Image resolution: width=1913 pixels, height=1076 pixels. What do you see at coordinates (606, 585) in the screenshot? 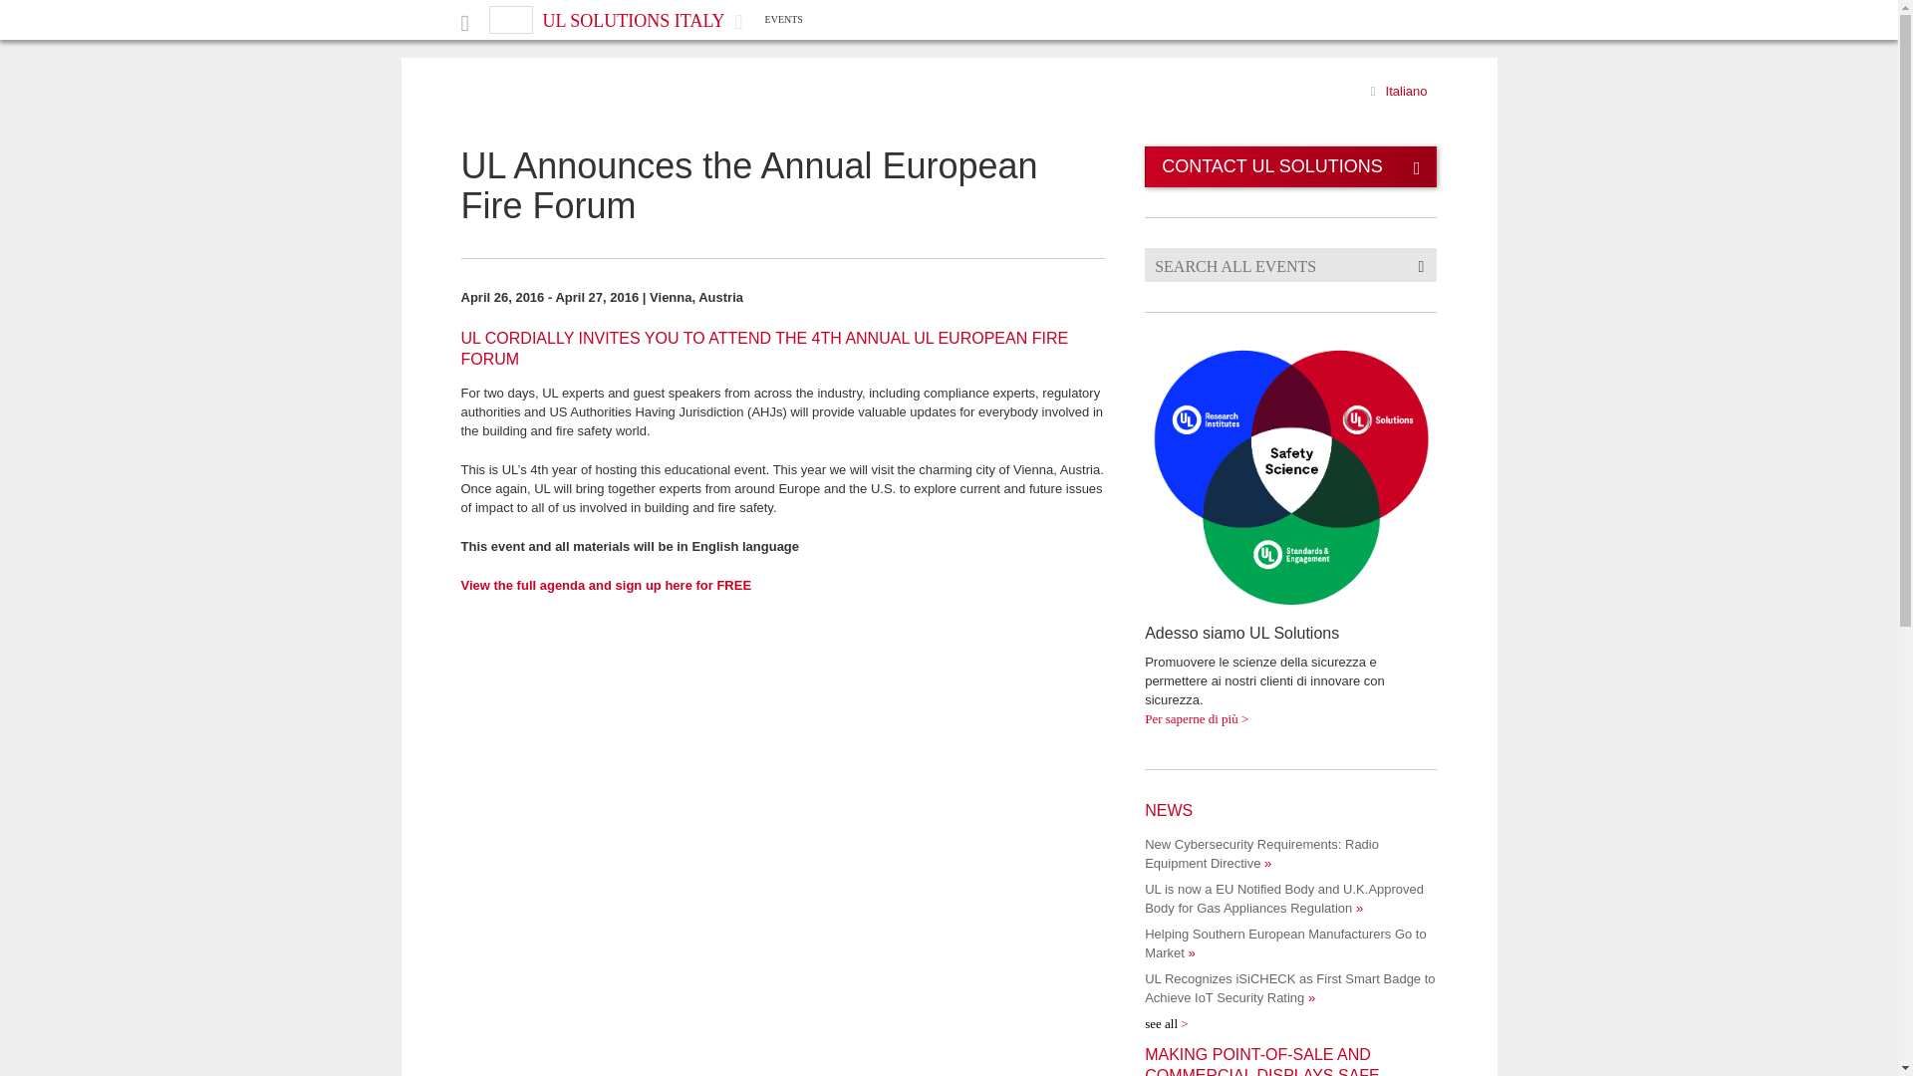
I see `Sign up UL Fire Forum` at bounding box center [606, 585].